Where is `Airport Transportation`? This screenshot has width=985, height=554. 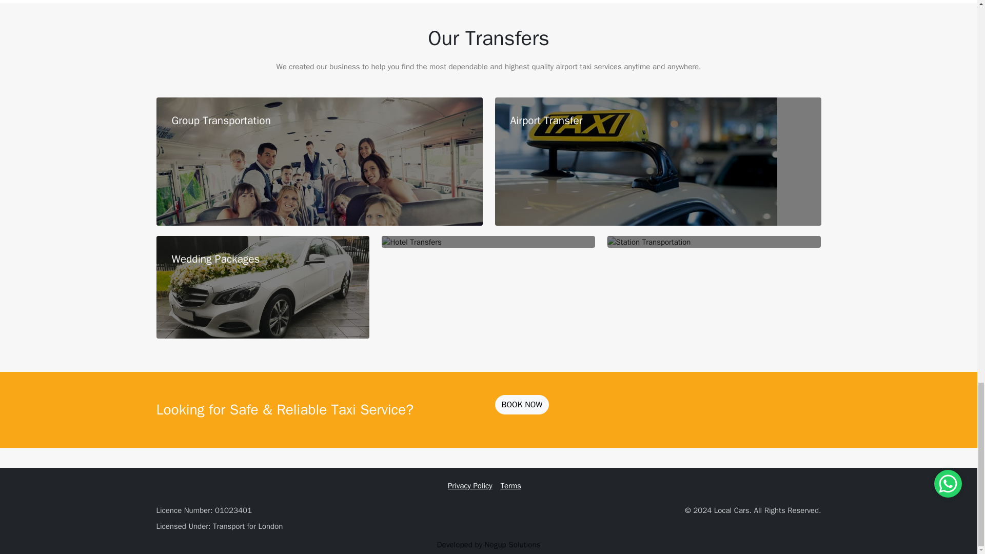
Airport Transportation is located at coordinates (635, 161).